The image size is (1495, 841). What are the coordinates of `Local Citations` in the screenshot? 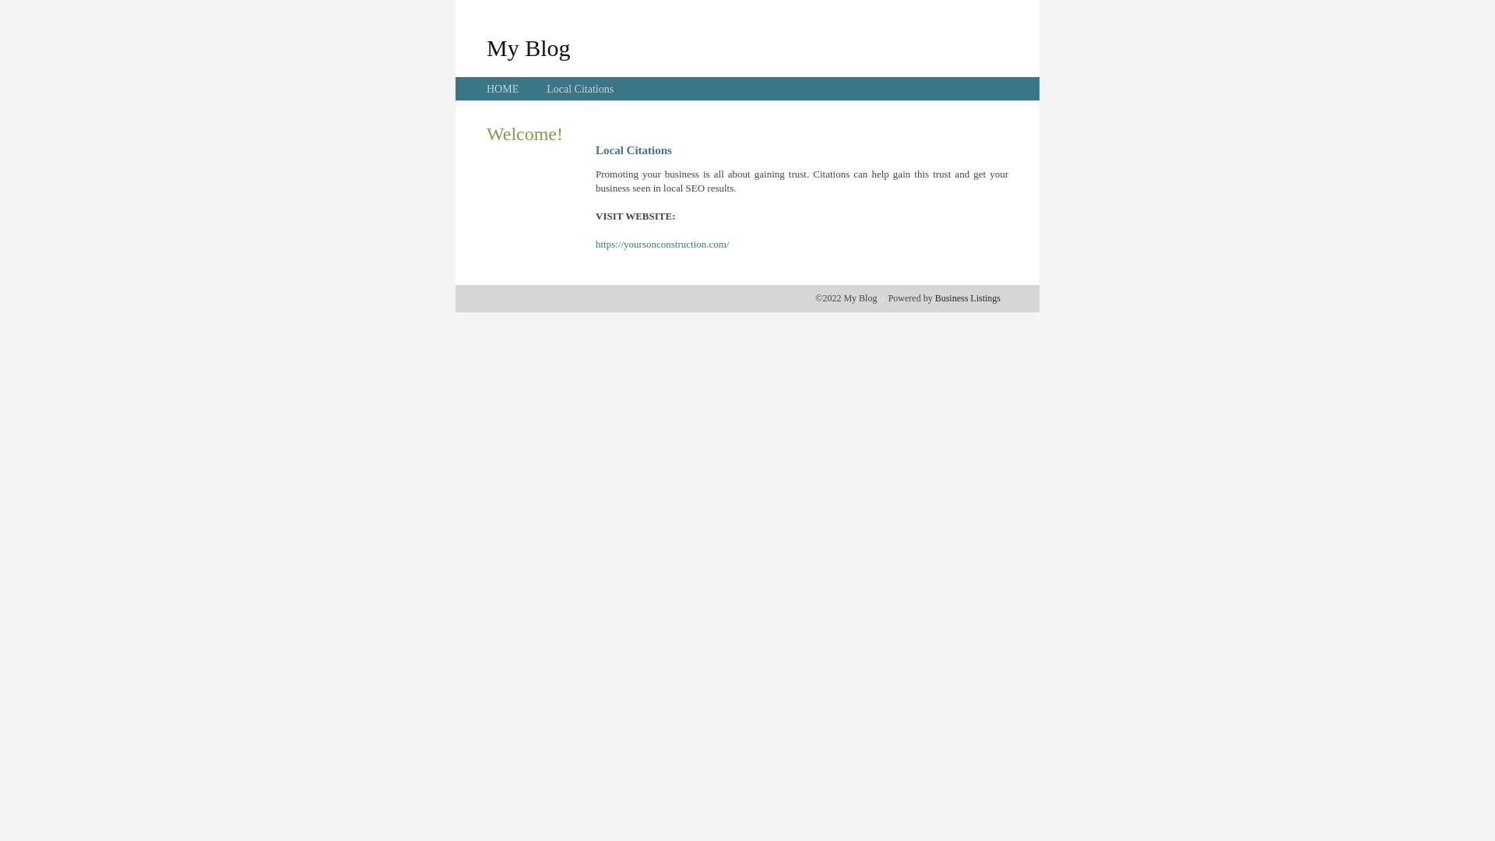 It's located at (580, 89).